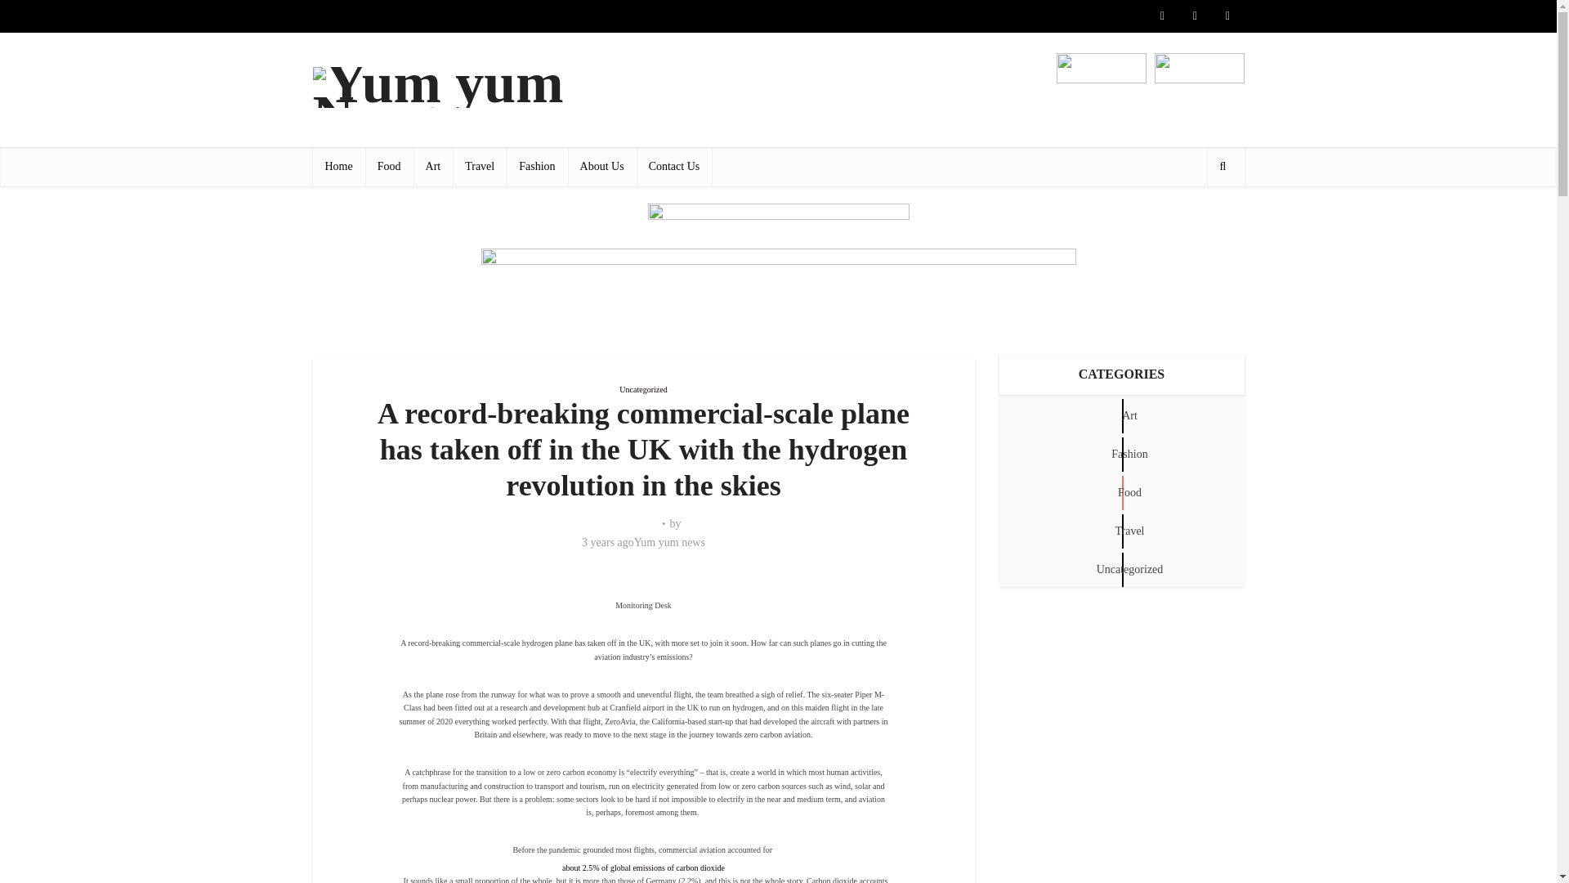 The width and height of the screenshot is (1569, 883). I want to click on Uncategorized, so click(643, 389).